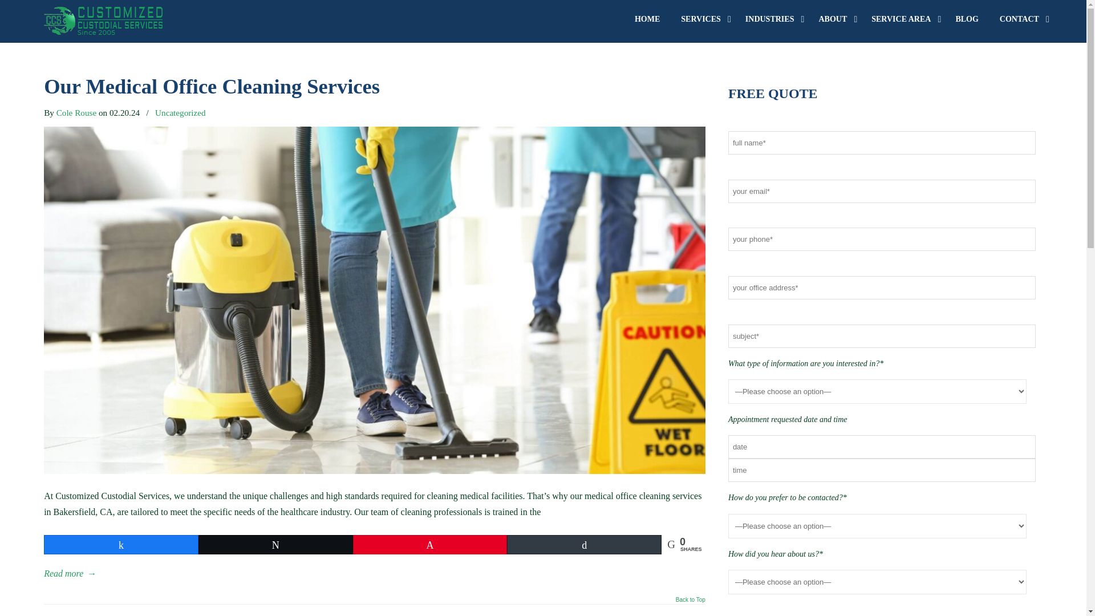  Describe the element at coordinates (647, 19) in the screenshot. I see `HOME` at that location.